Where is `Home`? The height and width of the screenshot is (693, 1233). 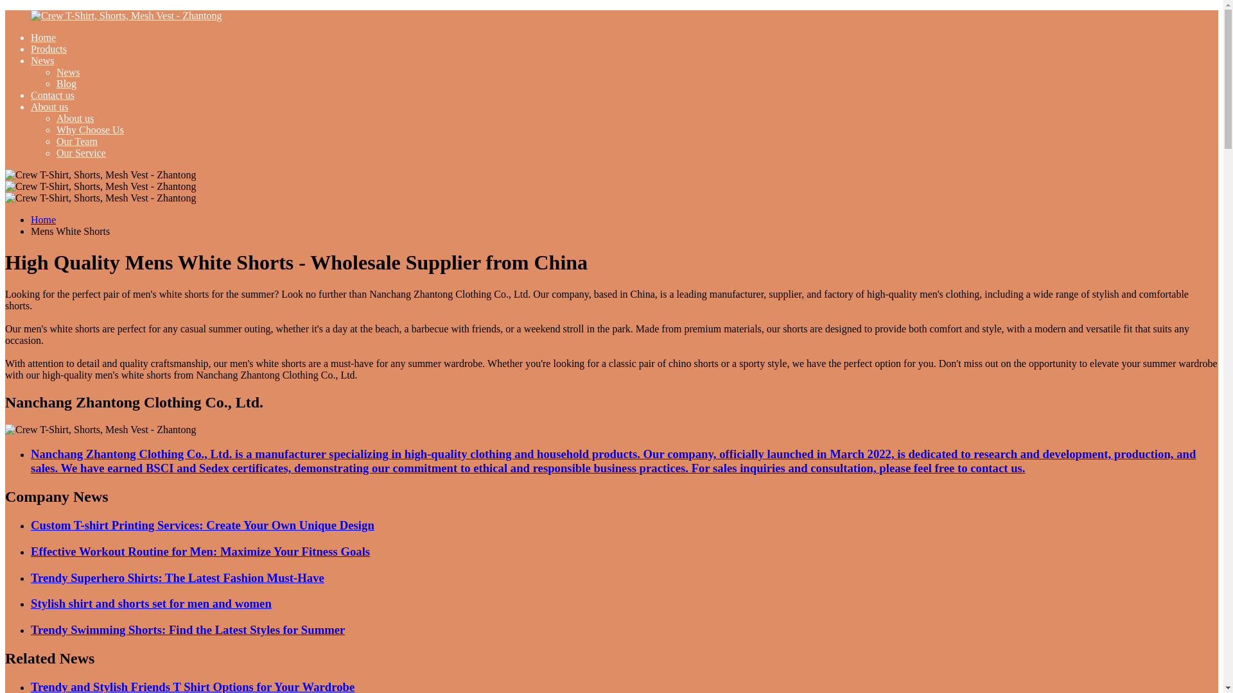
Home is located at coordinates (43, 219).